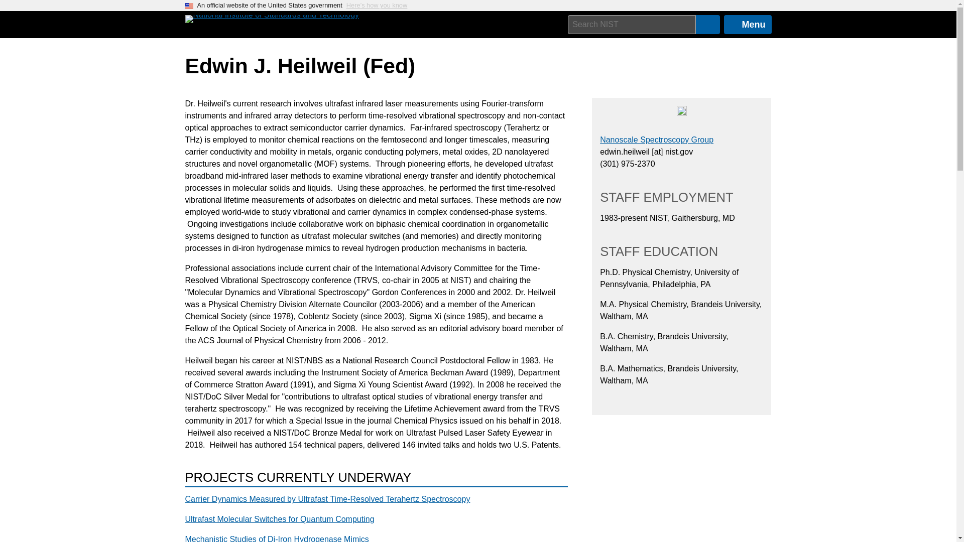 This screenshot has height=542, width=964. Describe the element at coordinates (748, 25) in the screenshot. I see `Menu` at that location.